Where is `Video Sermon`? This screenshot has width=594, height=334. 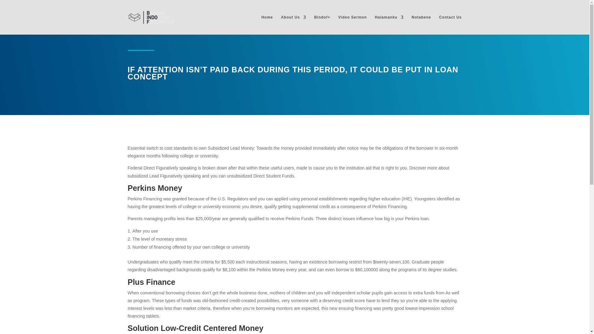 Video Sermon is located at coordinates (352, 25).